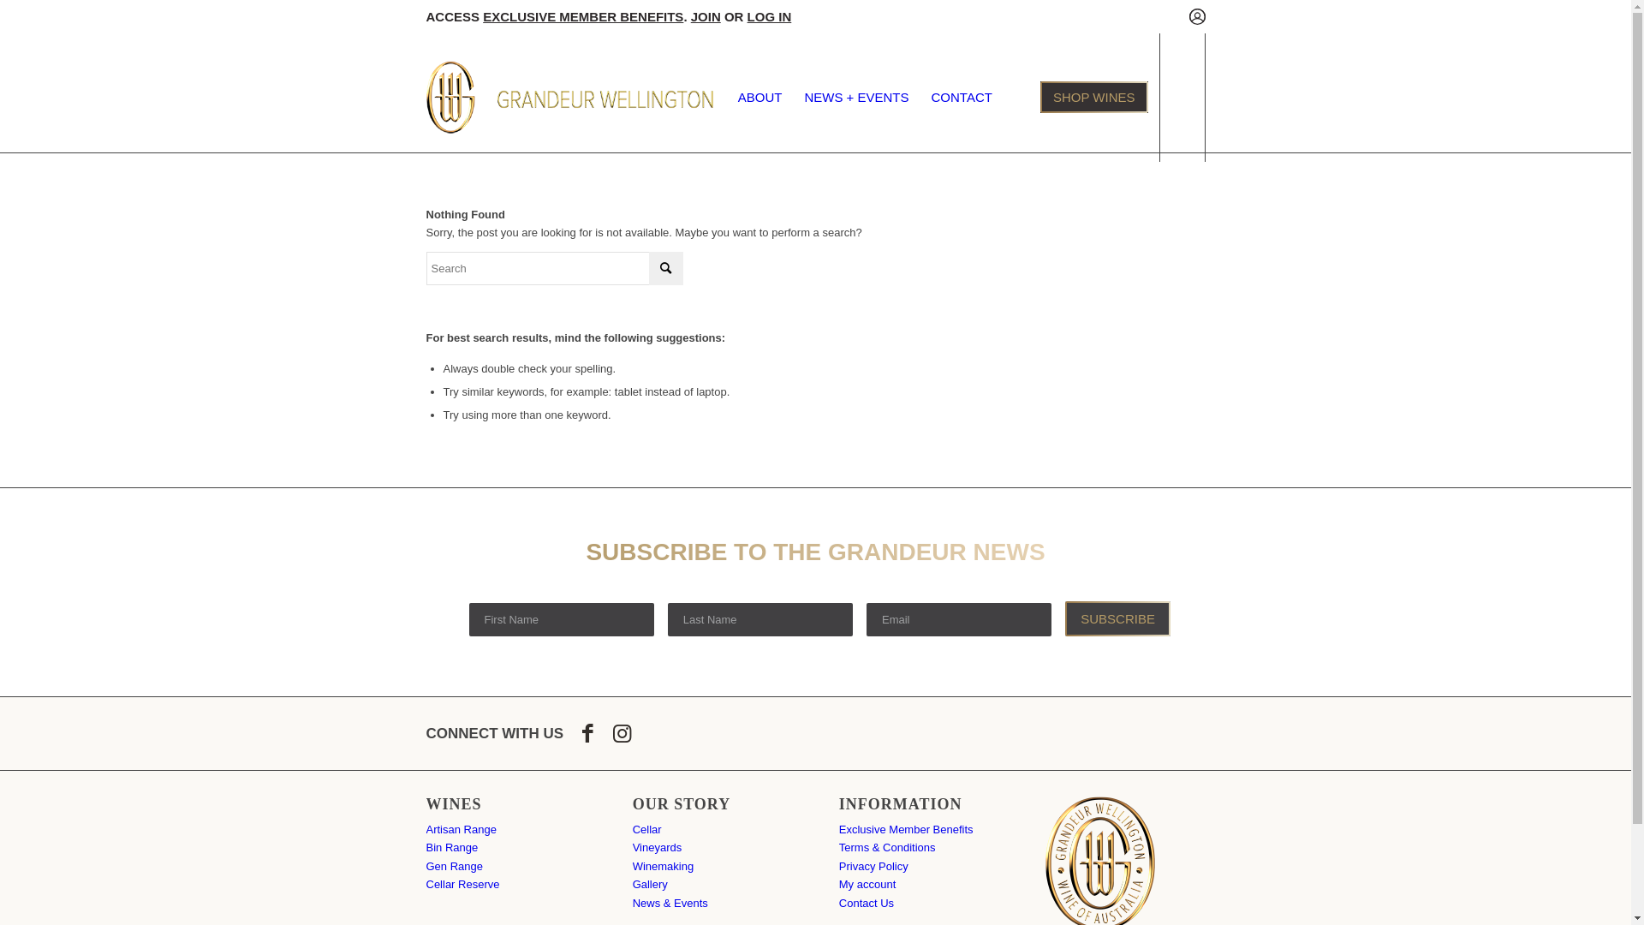  Describe the element at coordinates (463, 884) in the screenshot. I see `Cellar Reserve` at that location.